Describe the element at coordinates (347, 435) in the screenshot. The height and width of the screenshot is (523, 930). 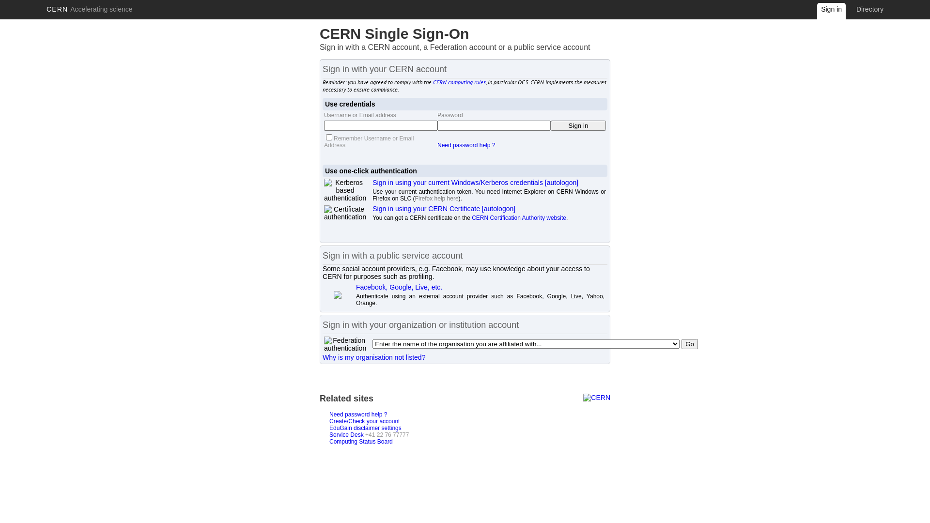
I see `Service Desk` at that location.